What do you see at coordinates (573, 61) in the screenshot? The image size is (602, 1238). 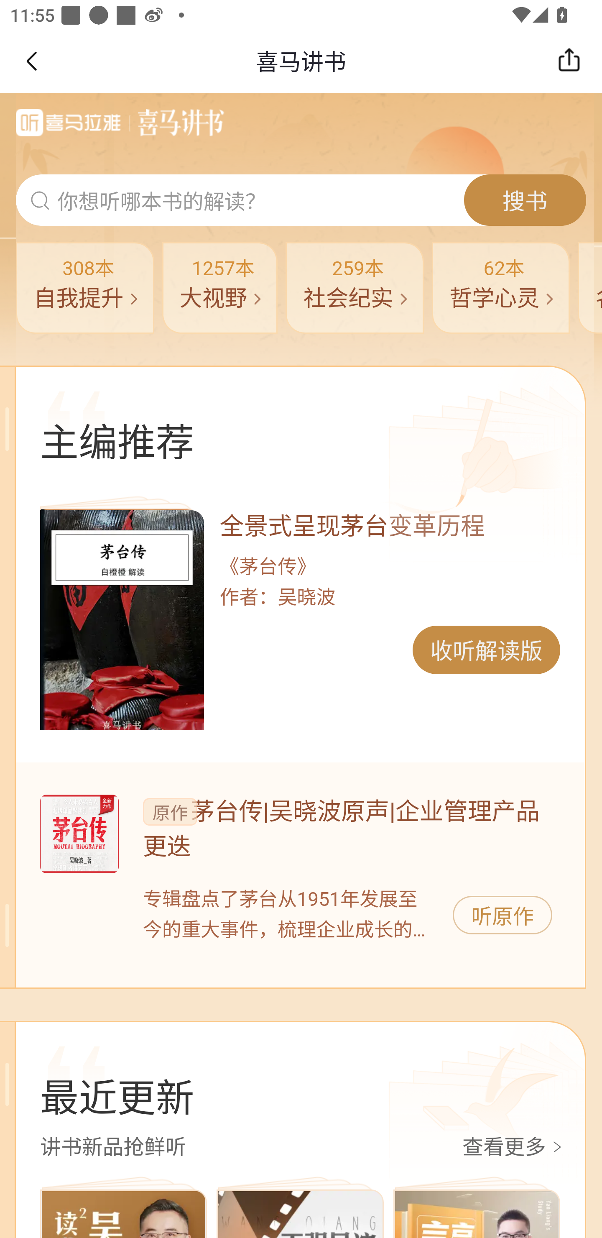 I see `分享` at bounding box center [573, 61].